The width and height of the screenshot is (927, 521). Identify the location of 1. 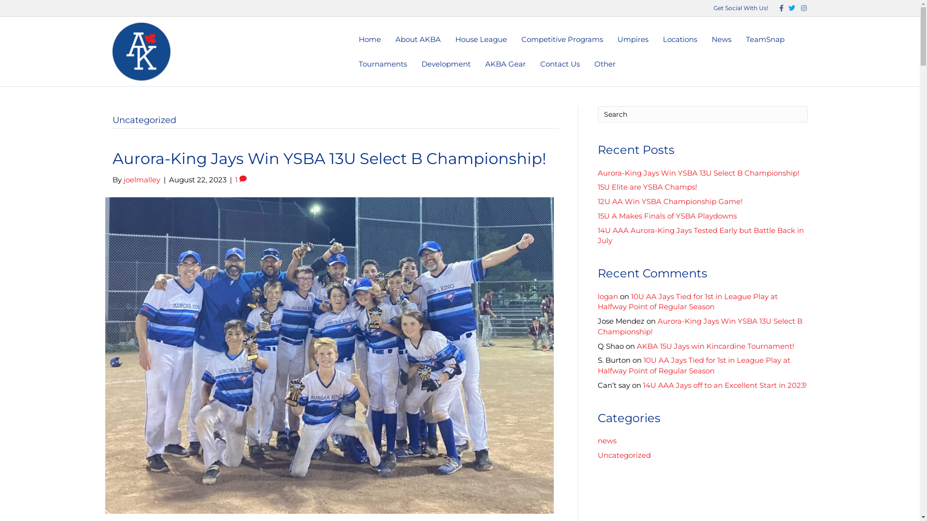
(240, 179).